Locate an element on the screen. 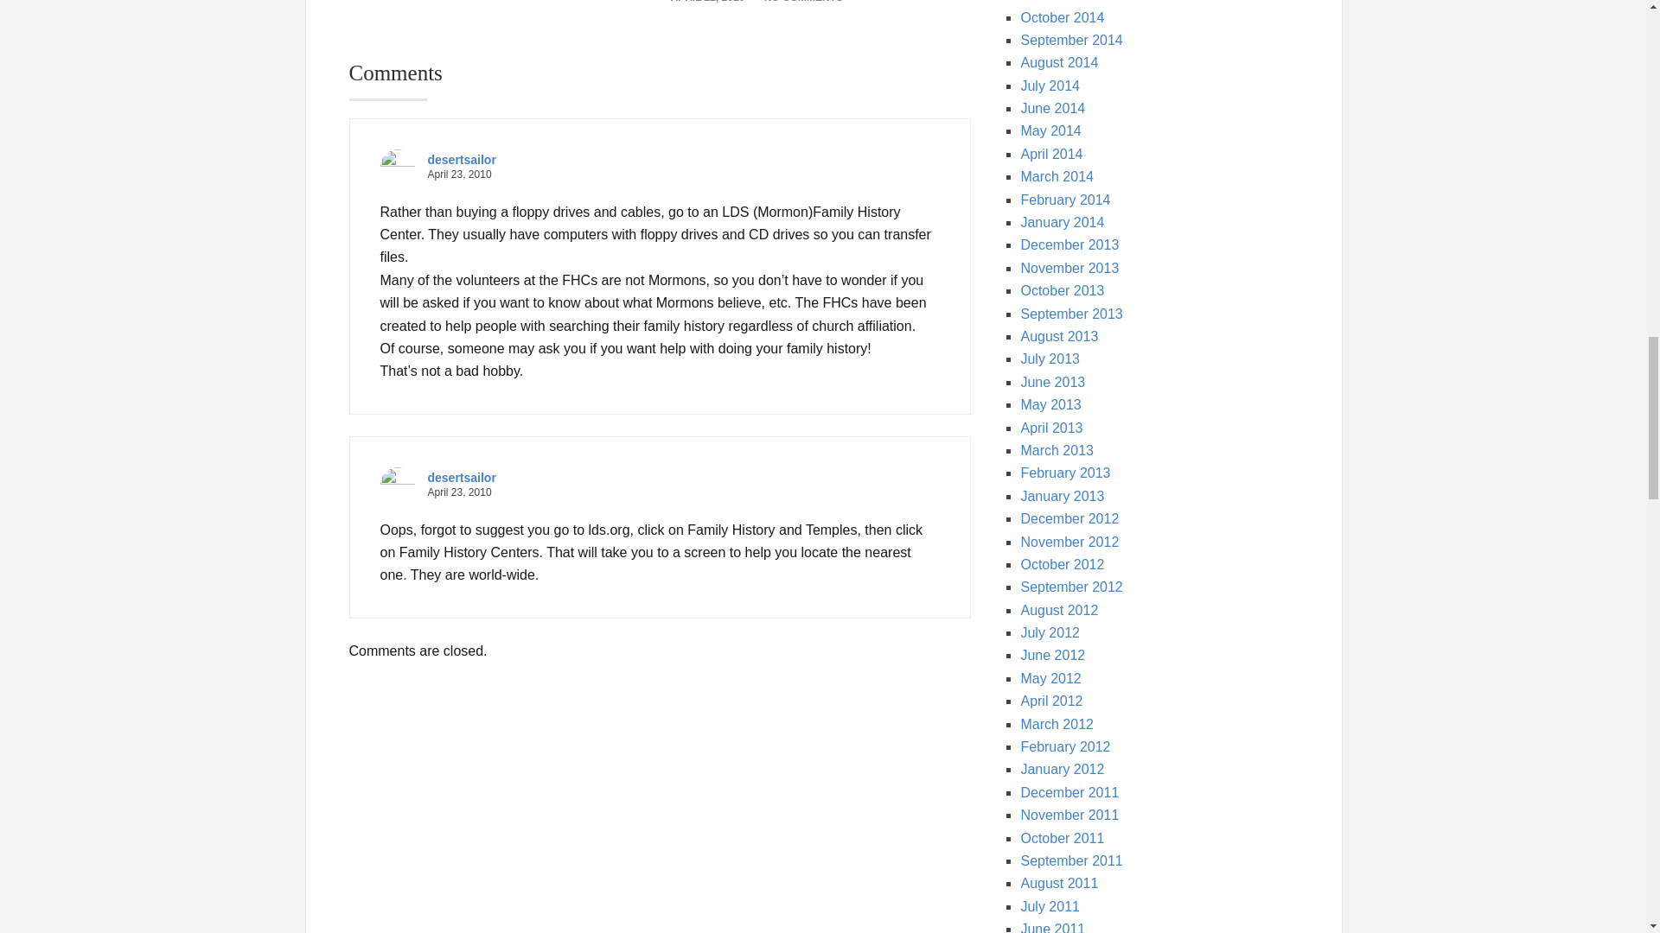  NO COMMENTS is located at coordinates (803, 2).